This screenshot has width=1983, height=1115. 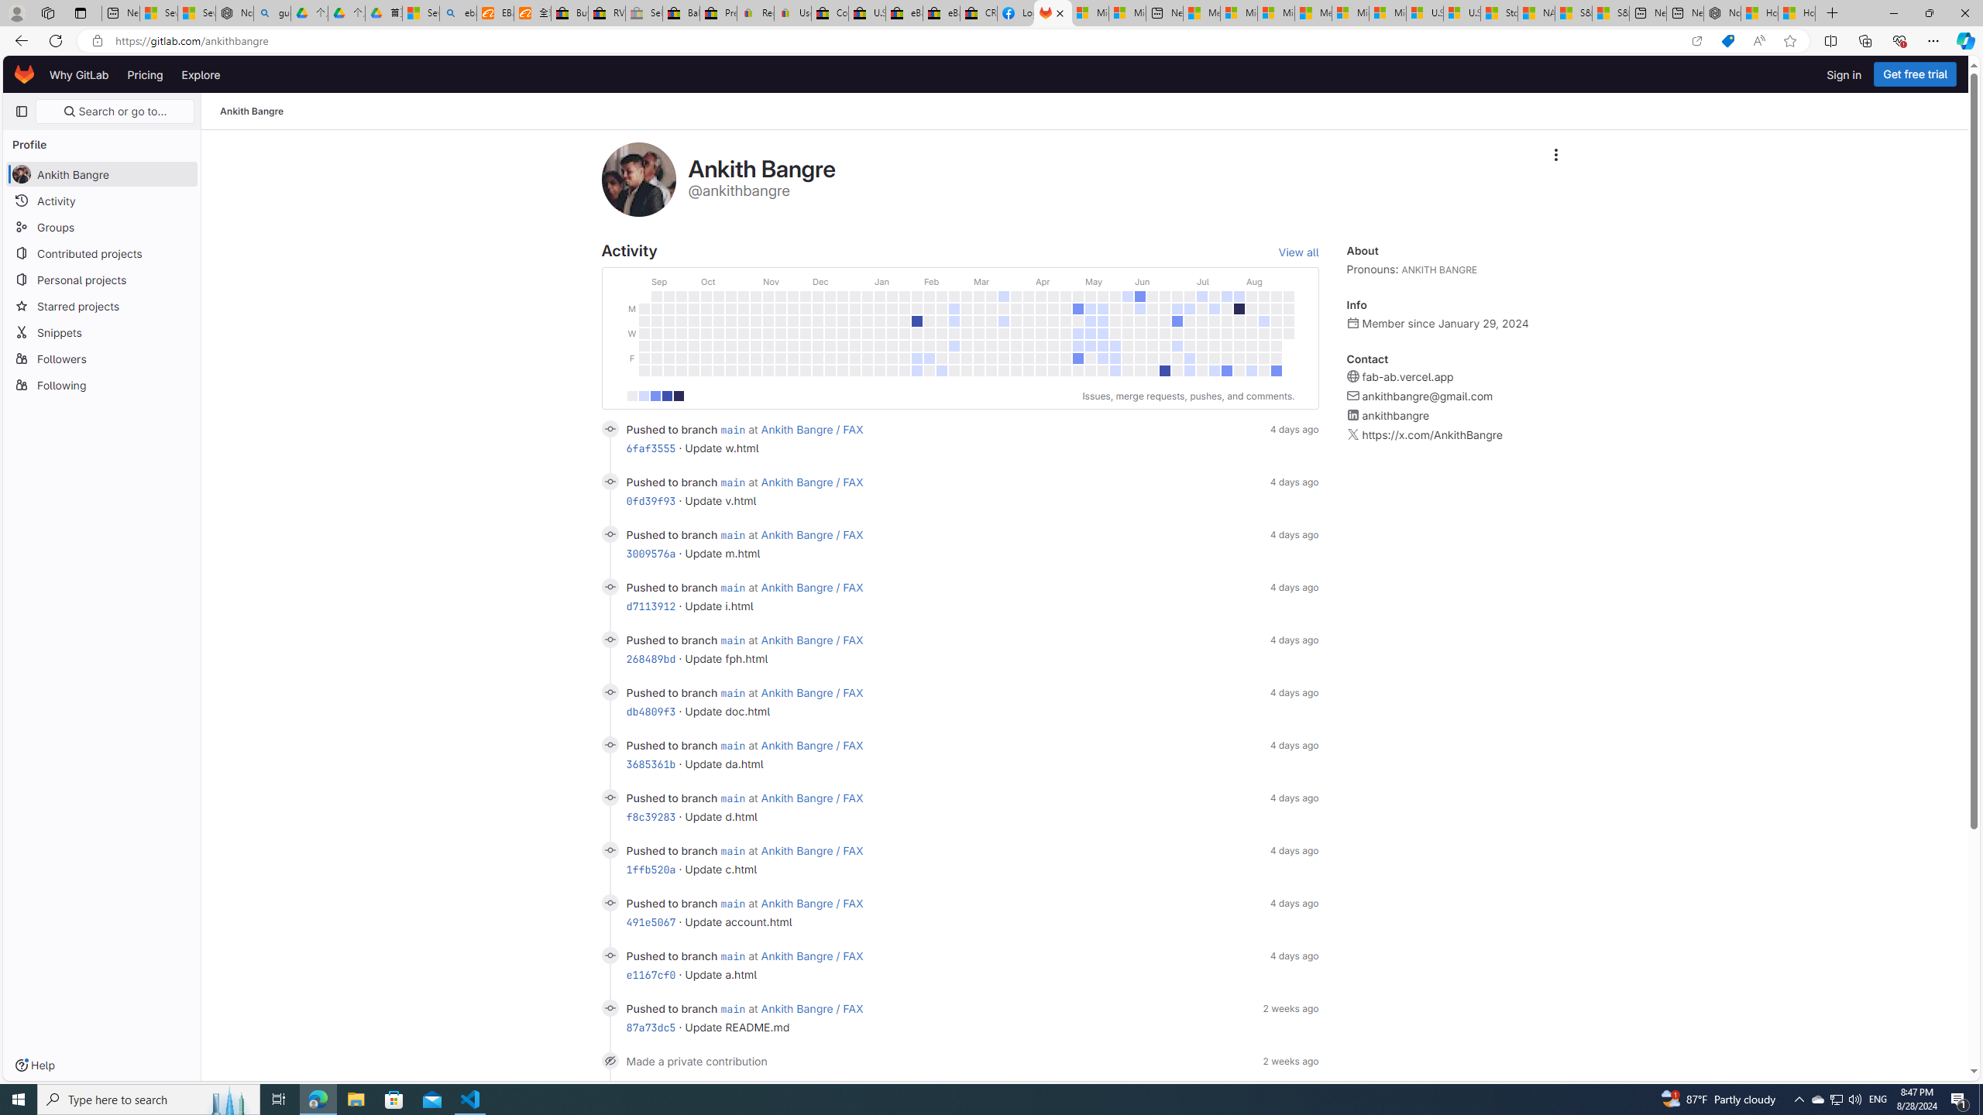 What do you see at coordinates (942, 13) in the screenshot?
I see `eBay Inc. Reports Third Quarter 2023 Results` at bounding box center [942, 13].